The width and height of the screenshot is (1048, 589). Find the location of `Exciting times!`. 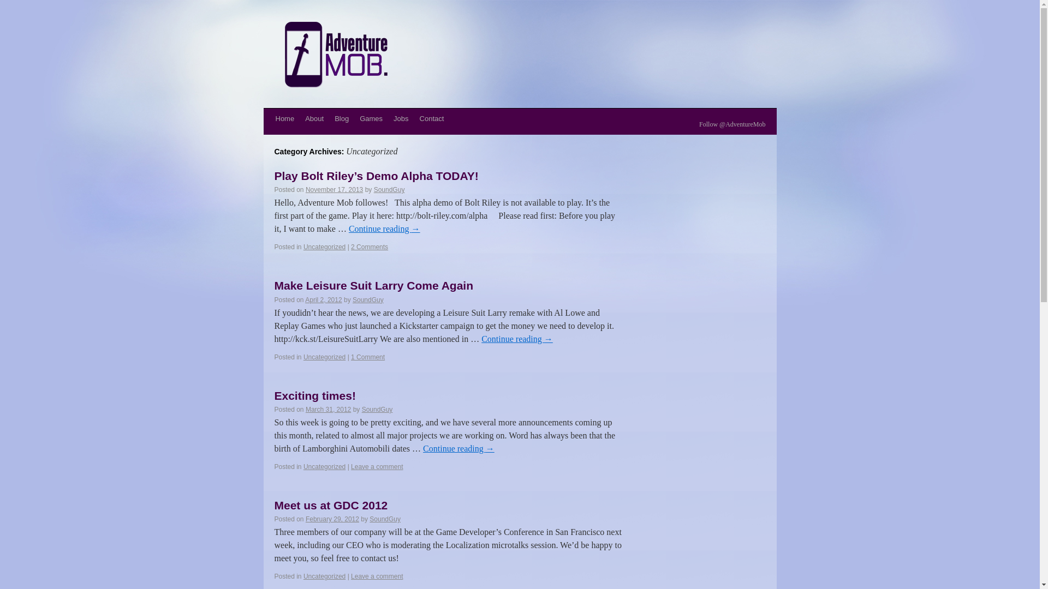

Exciting times! is located at coordinates (314, 395).